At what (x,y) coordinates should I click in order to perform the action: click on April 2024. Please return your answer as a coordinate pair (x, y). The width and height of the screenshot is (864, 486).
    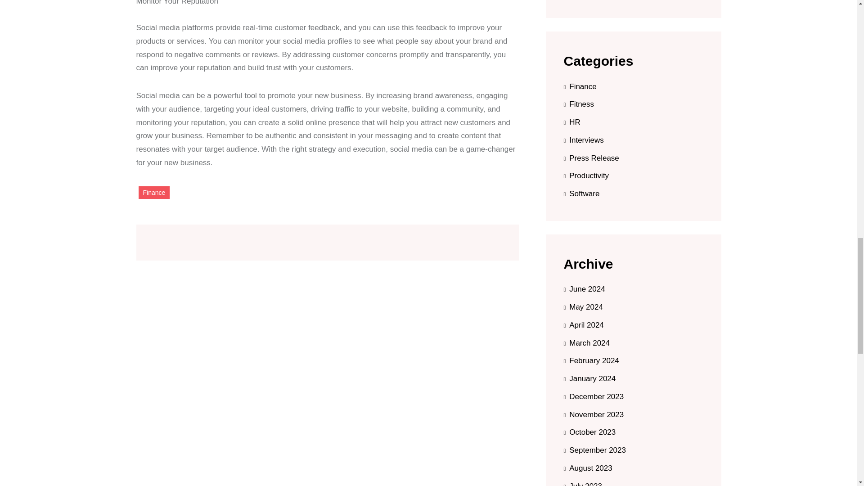
    Looking at the image, I should click on (583, 325).